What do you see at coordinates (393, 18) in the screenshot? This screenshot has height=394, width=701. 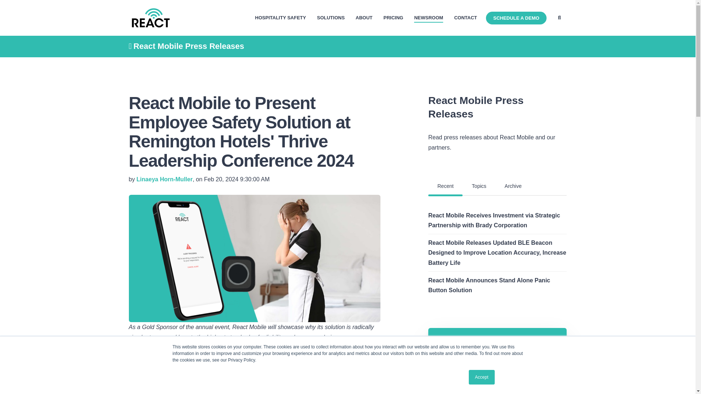 I see `PRICING` at bounding box center [393, 18].